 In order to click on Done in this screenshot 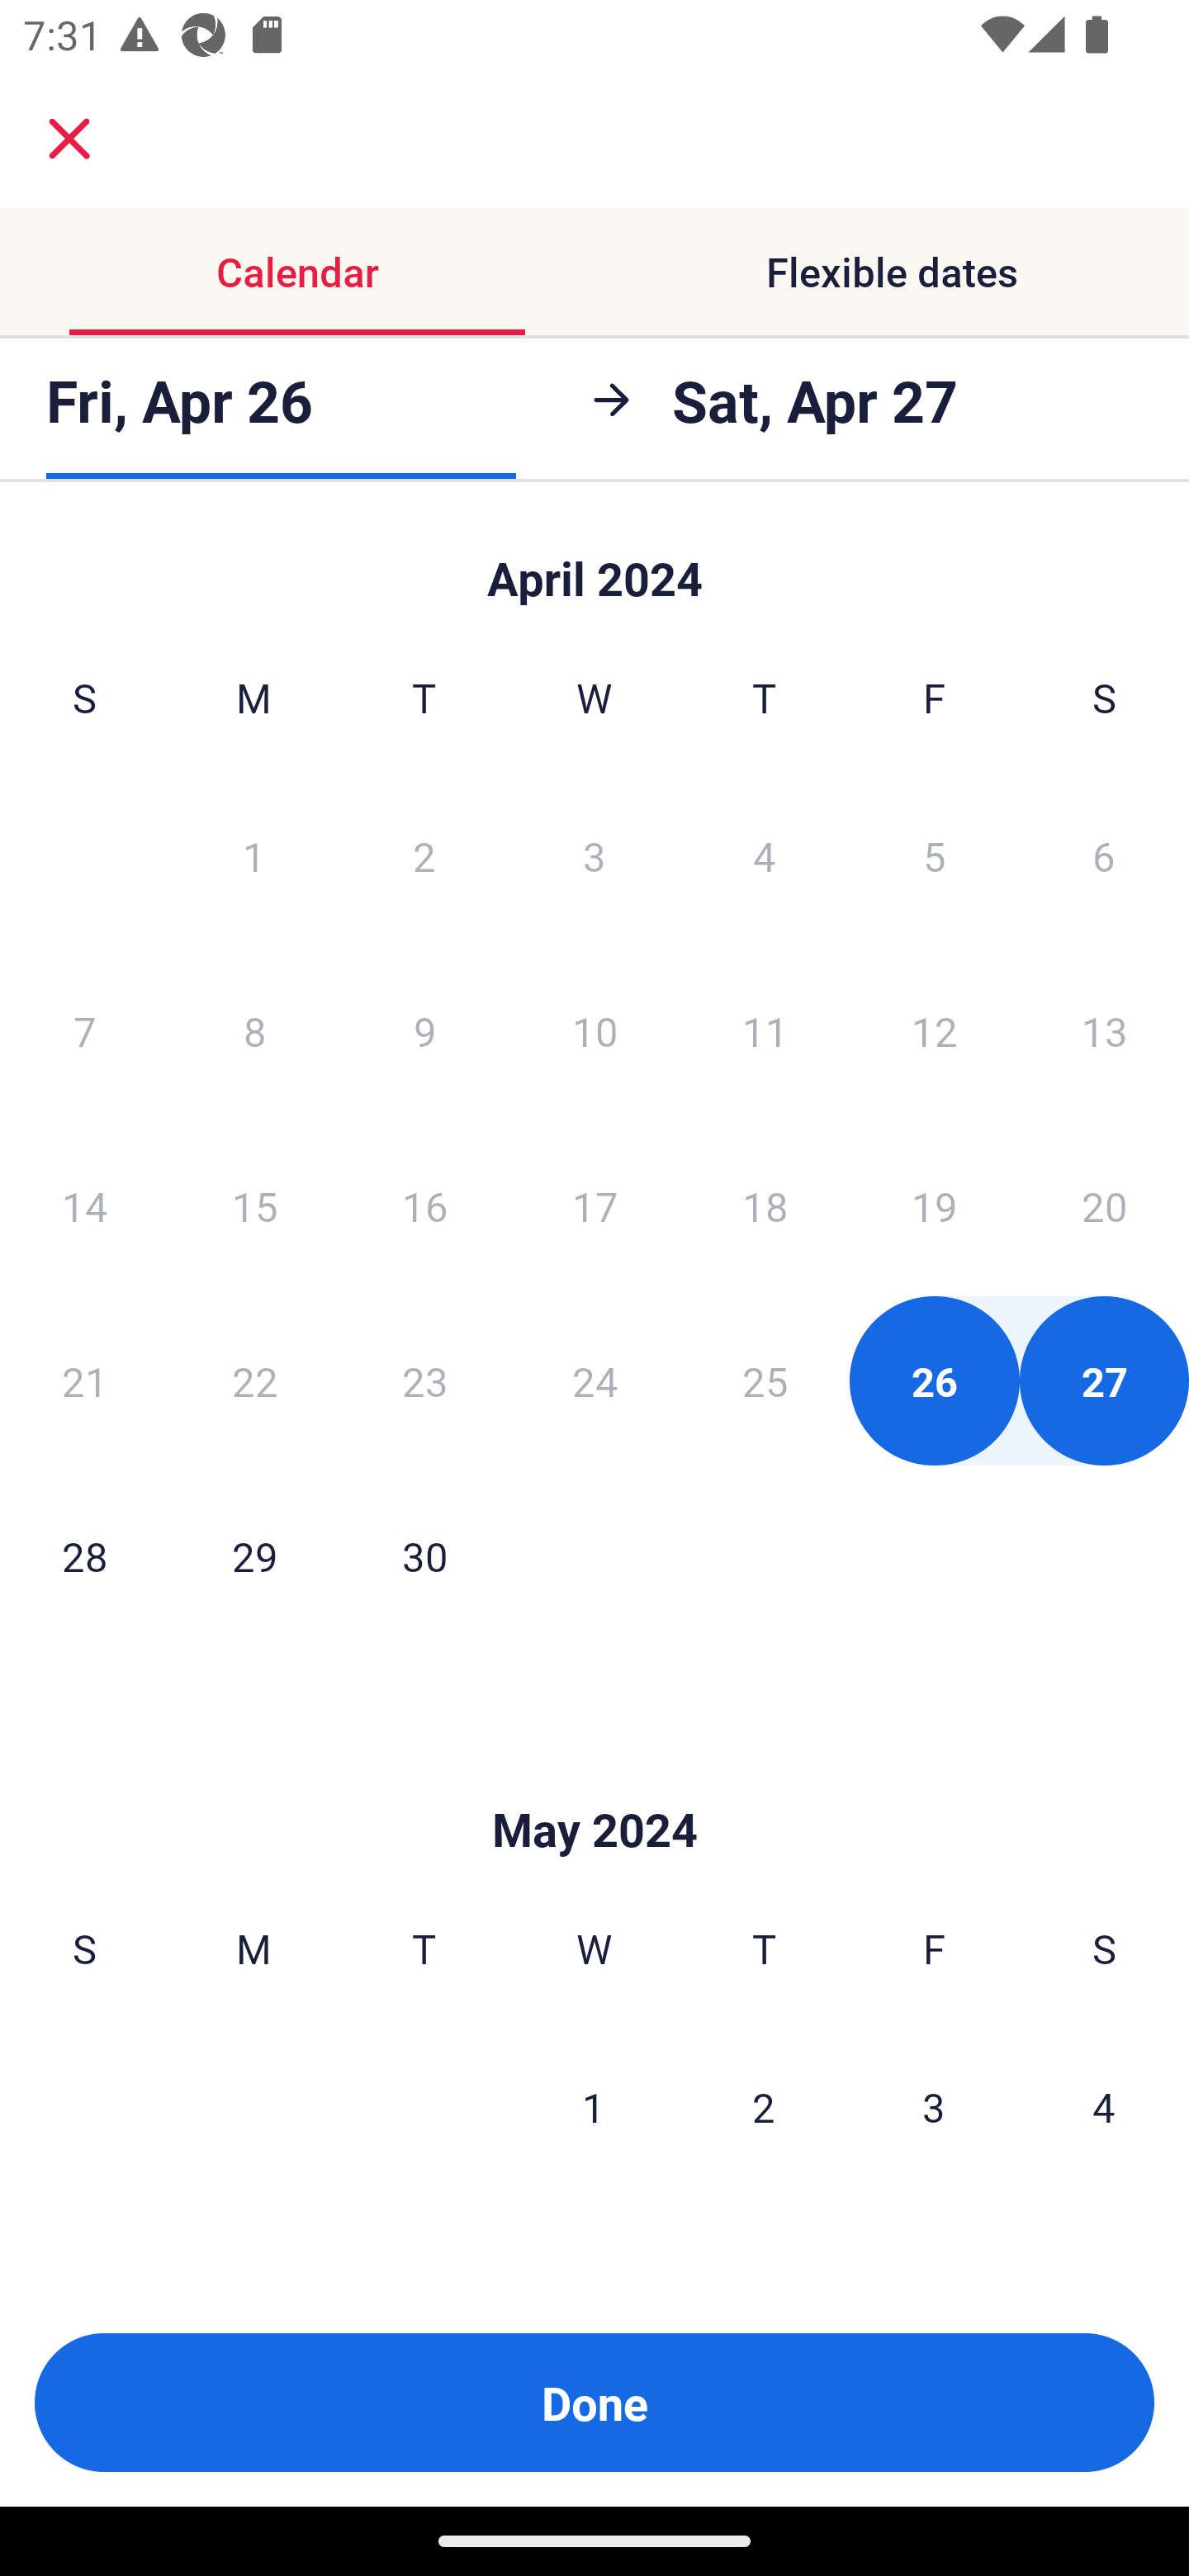, I will do `click(594, 2403)`.